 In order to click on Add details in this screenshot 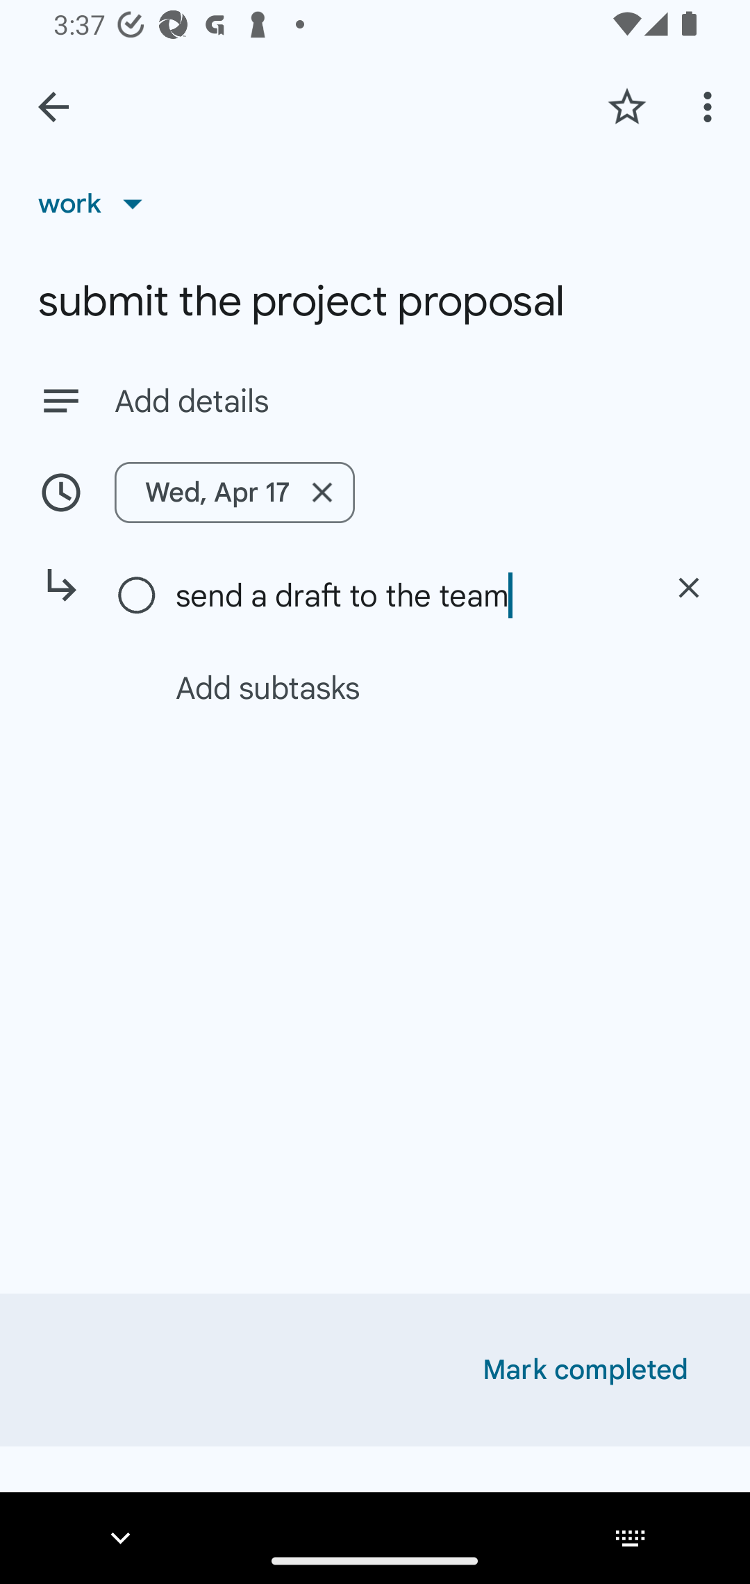, I will do `click(375, 400)`.